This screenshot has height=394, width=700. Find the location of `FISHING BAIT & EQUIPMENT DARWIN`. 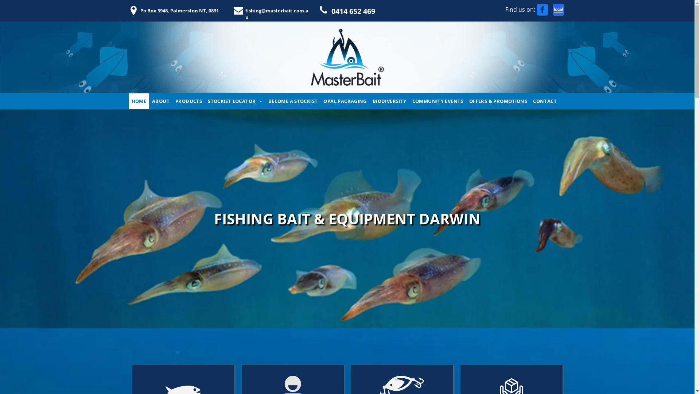

FISHING BAIT & EQUIPMENT DARWIN is located at coordinates (347, 57).